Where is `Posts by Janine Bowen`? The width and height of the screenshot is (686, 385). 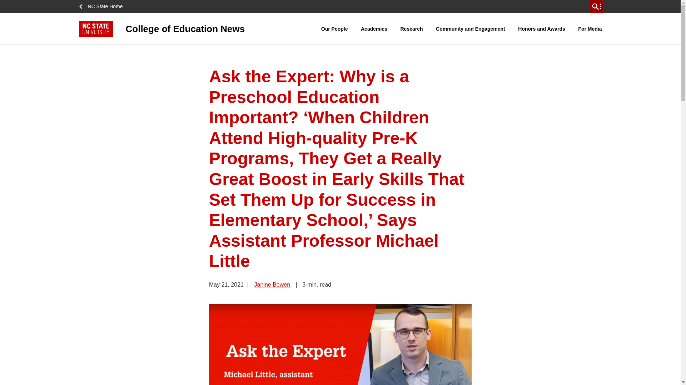 Posts by Janine Bowen is located at coordinates (272, 284).